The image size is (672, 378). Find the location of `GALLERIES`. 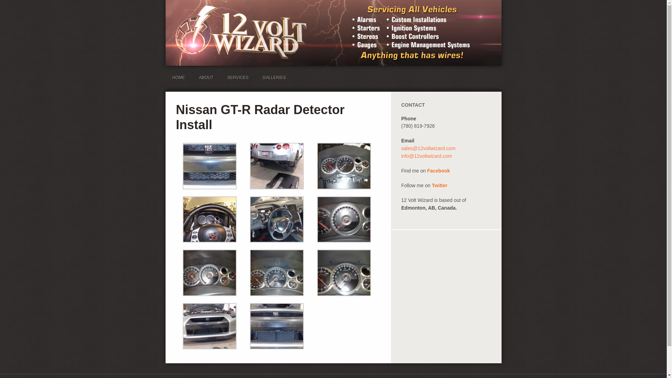

GALLERIES is located at coordinates (274, 78).